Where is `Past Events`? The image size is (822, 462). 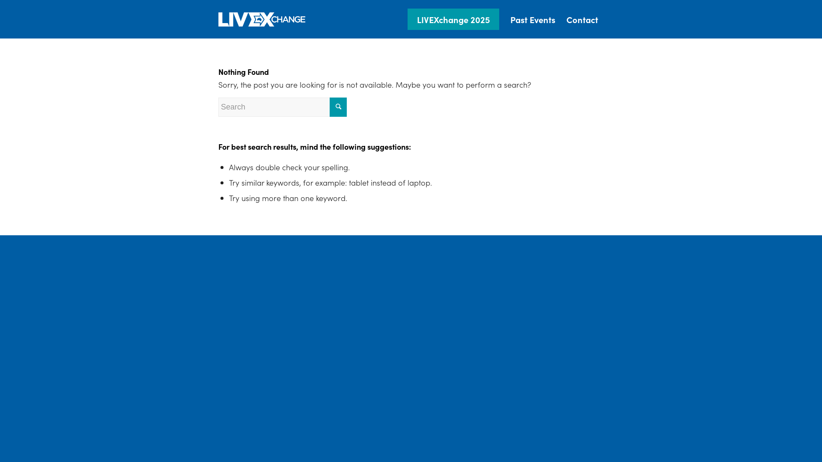
Past Events is located at coordinates (533, 19).